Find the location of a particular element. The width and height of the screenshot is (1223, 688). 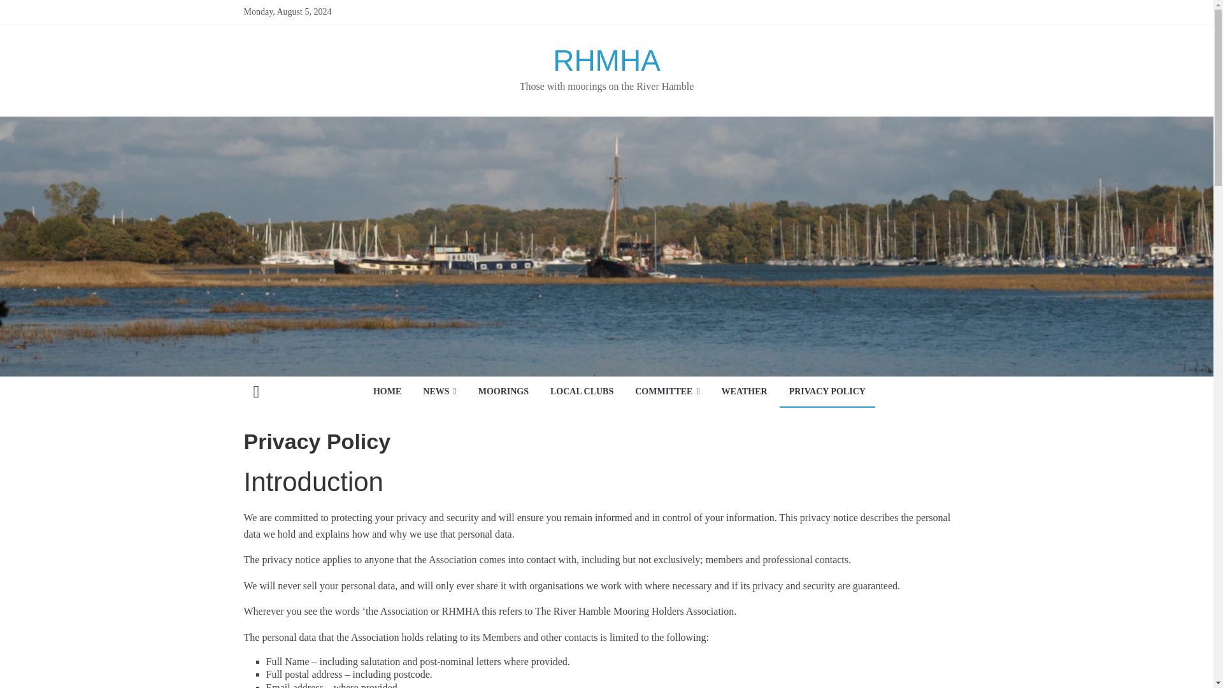

NEWS is located at coordinates (440, 392).